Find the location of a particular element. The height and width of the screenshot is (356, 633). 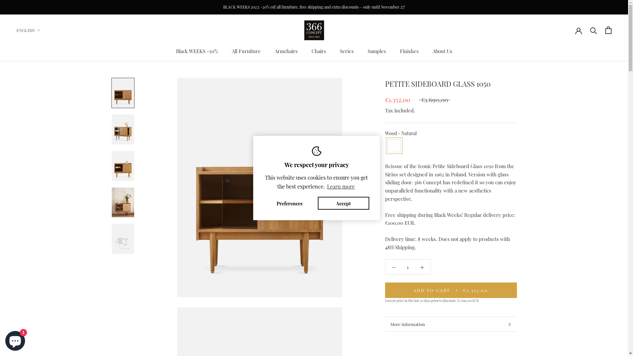

Chairs
Chairs is located at coordinates (318, 51).